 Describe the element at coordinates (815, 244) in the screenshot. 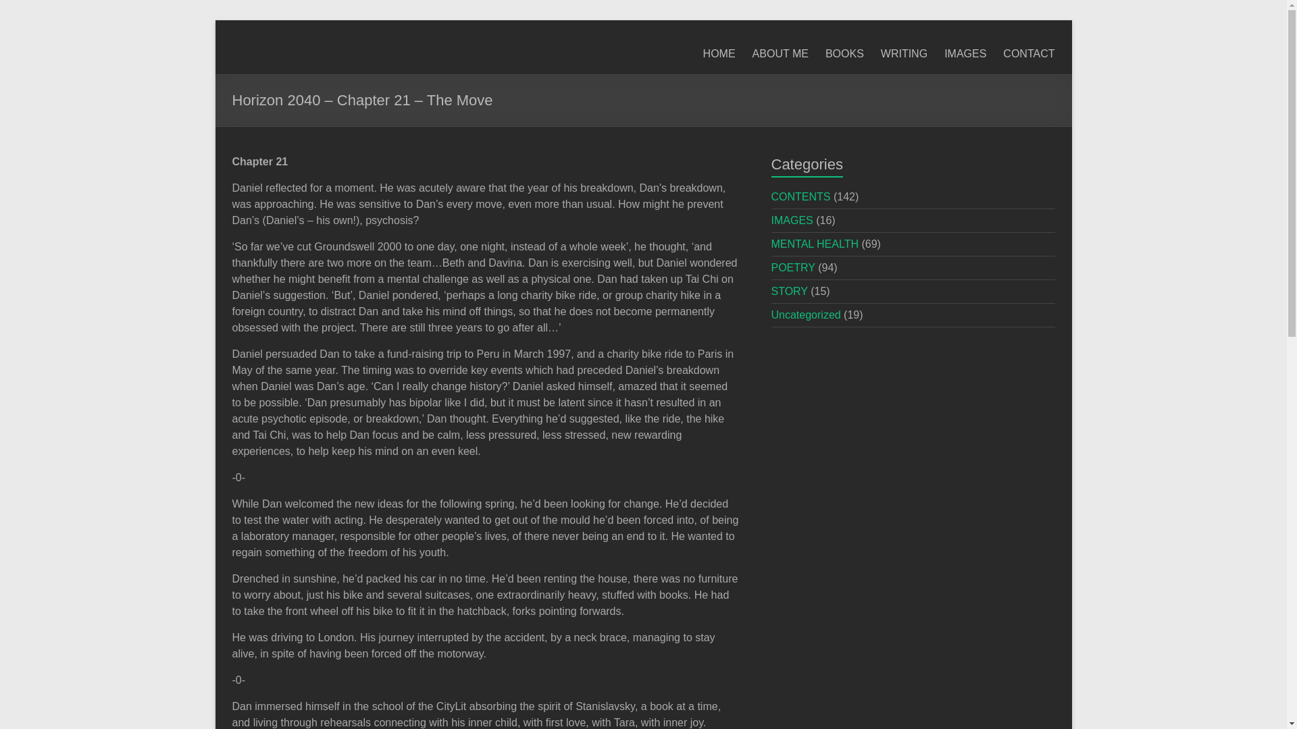

I see `MENTAL HEALTH` at that location.